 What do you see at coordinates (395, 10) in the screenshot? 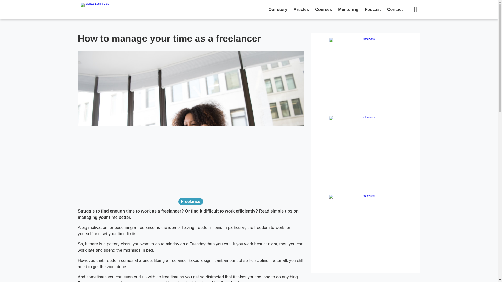
I see `Contact` at bounding box center [395, 10].